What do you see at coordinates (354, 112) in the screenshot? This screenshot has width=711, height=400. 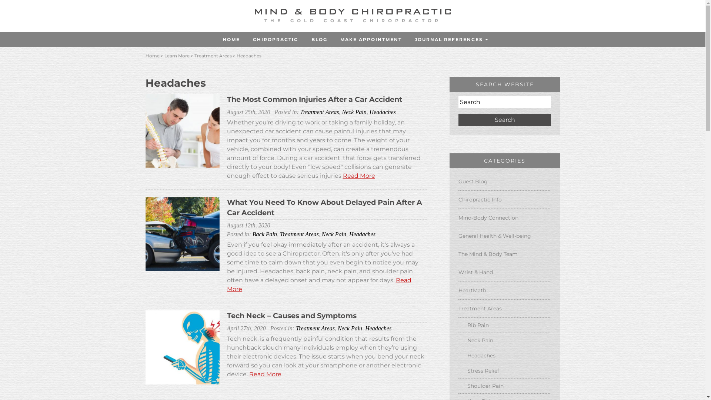 I see `Neck Pain` at bounding box center [354, 112].